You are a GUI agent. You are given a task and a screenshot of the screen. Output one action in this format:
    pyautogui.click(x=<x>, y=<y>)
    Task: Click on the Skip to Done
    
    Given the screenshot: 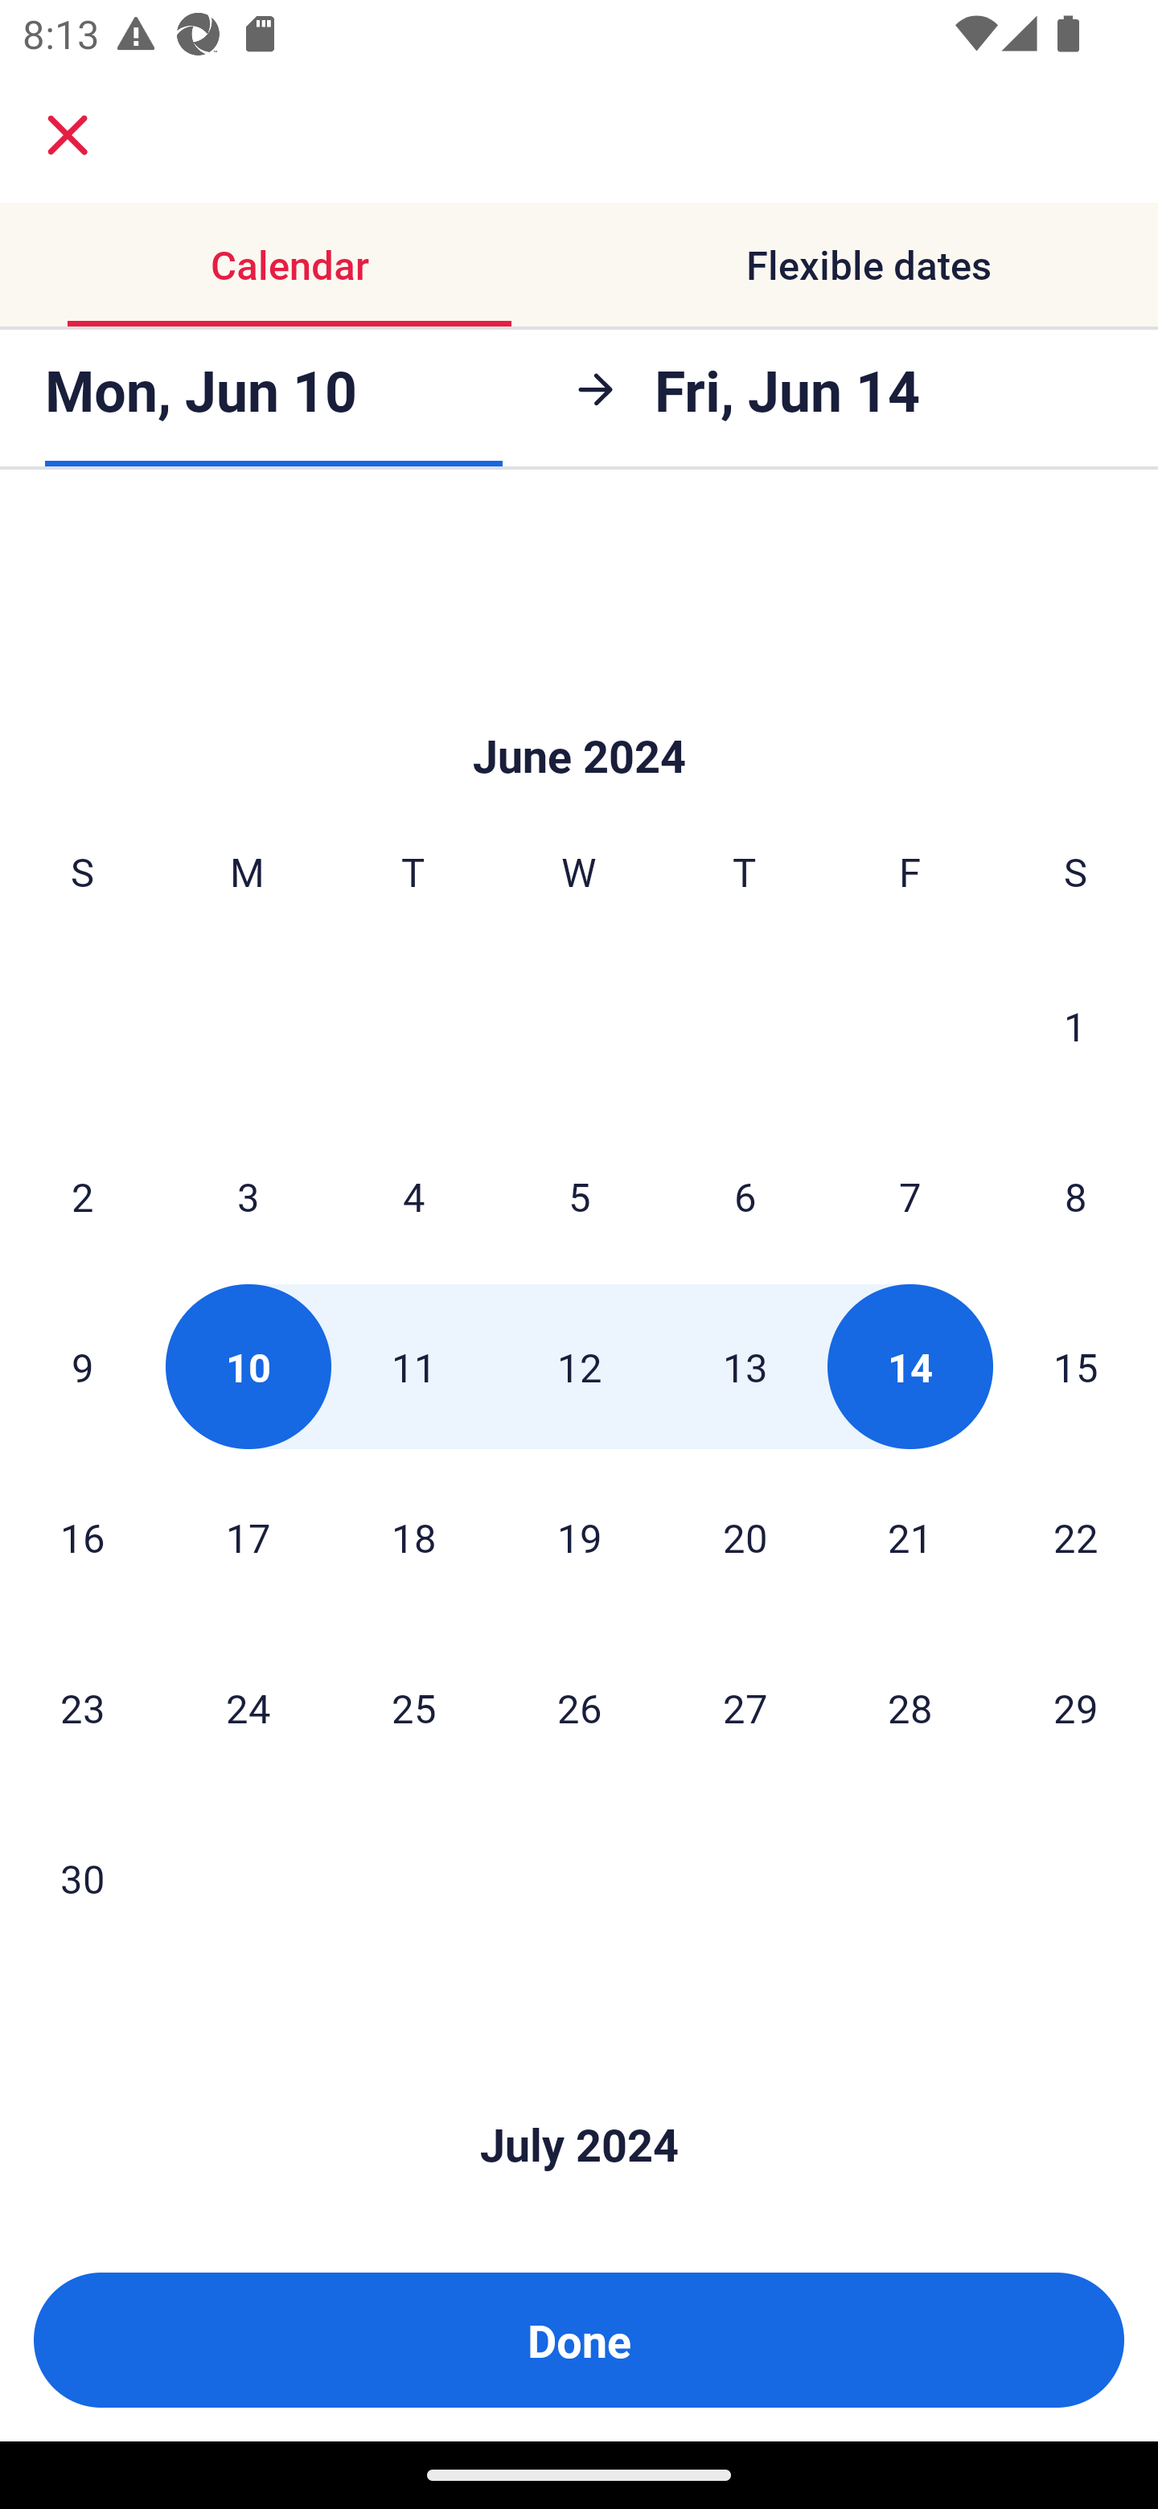 What is the action you would take?
    pyautogui.click(x=579, y=708)
    